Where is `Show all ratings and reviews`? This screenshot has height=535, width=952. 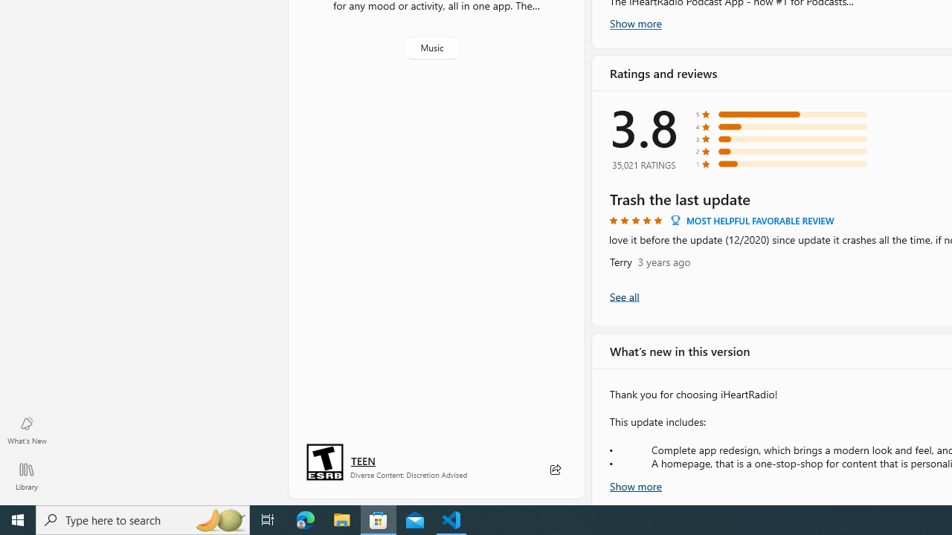 Show all ratings and reviews is located at coordinates (623, 296).